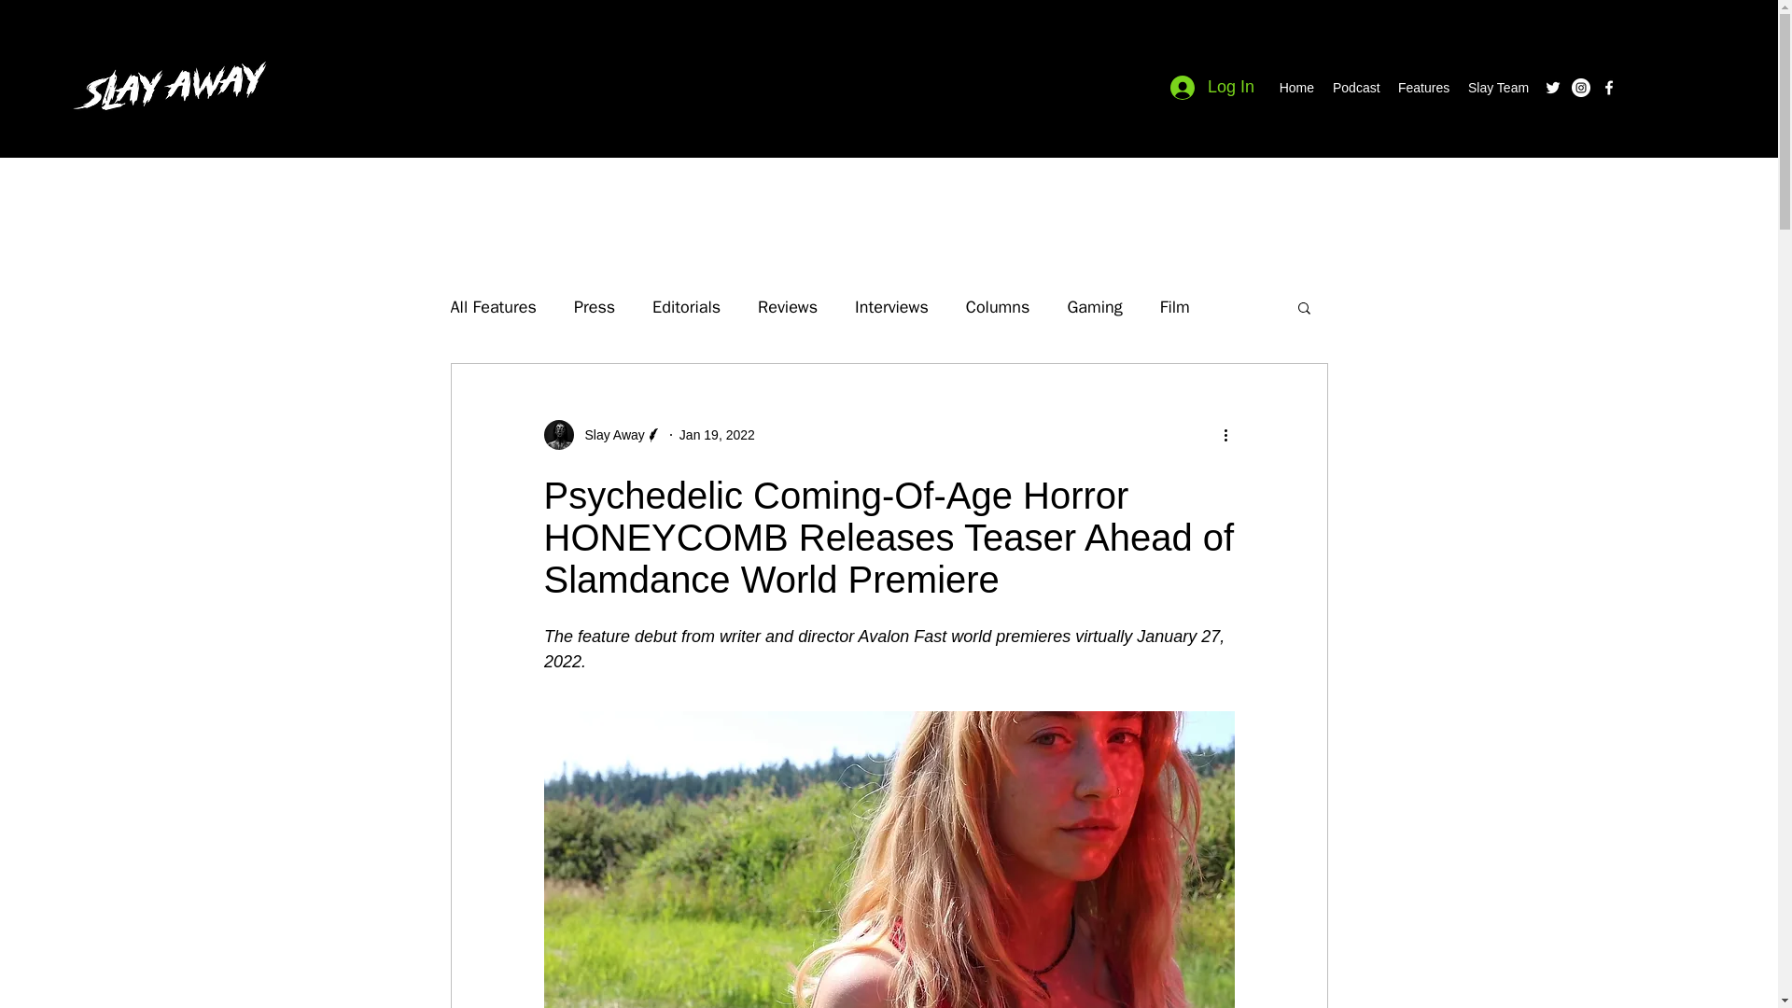 Image resolution: width=1792 pixels, height=1008 pixels. What do you see at coordinates (1356, 88) in the screenshot?
I see `Podcast` at bounding box center [1356, 88].